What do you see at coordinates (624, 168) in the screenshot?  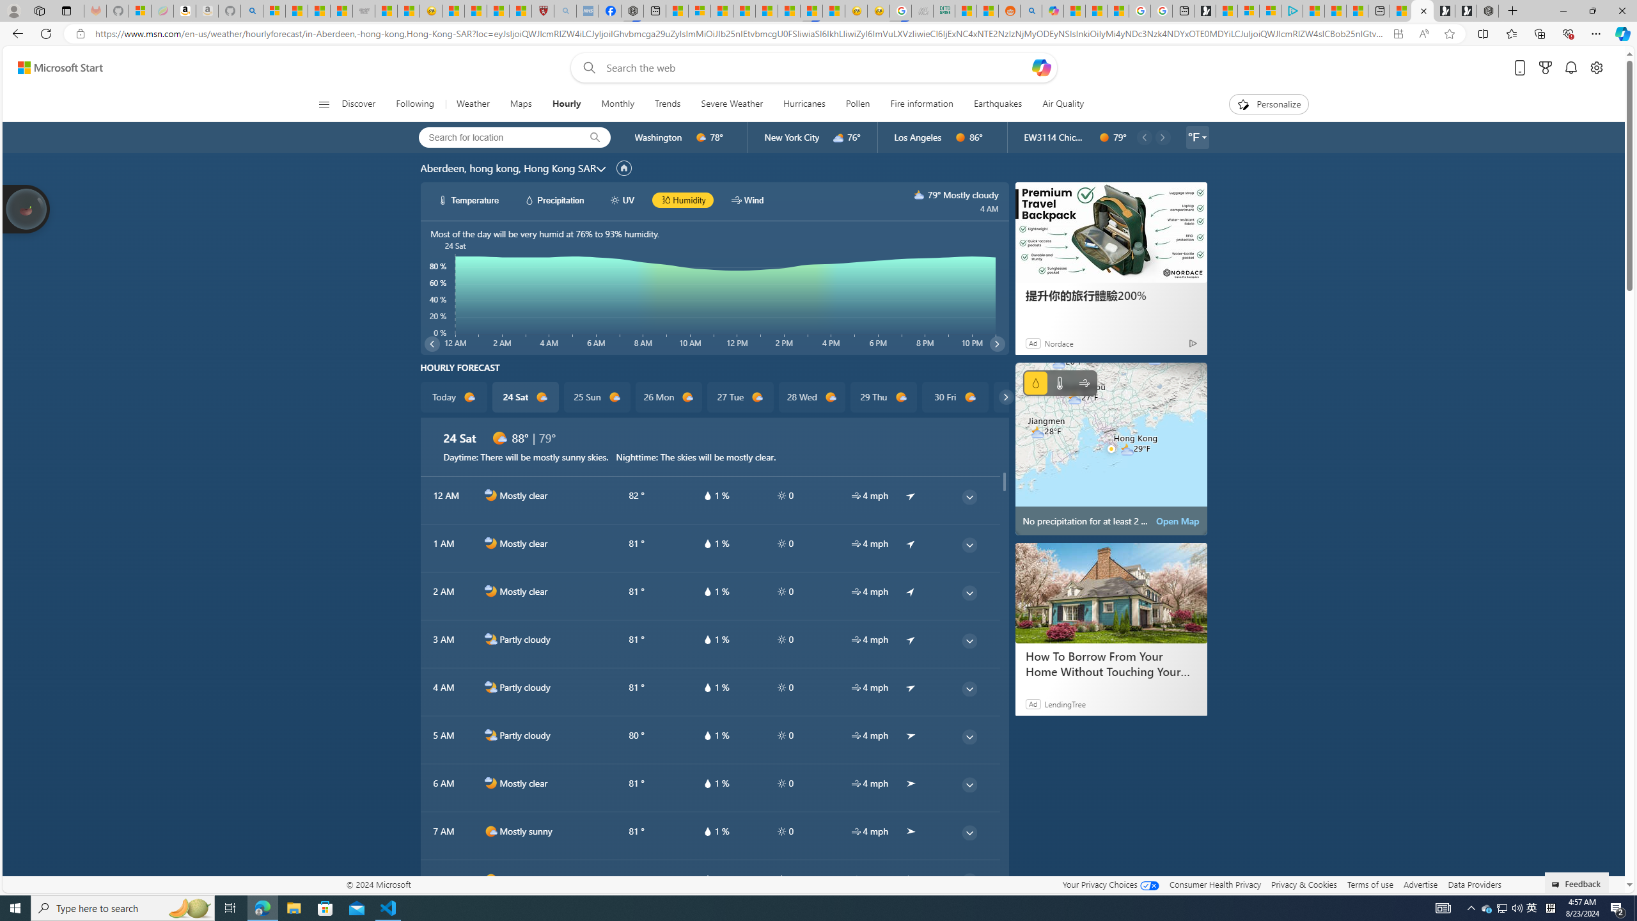 I see `locationName/setHomeLocation` at bounding box center [624, 168].